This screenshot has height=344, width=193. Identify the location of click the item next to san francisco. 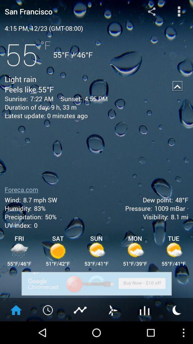
(152, 11).